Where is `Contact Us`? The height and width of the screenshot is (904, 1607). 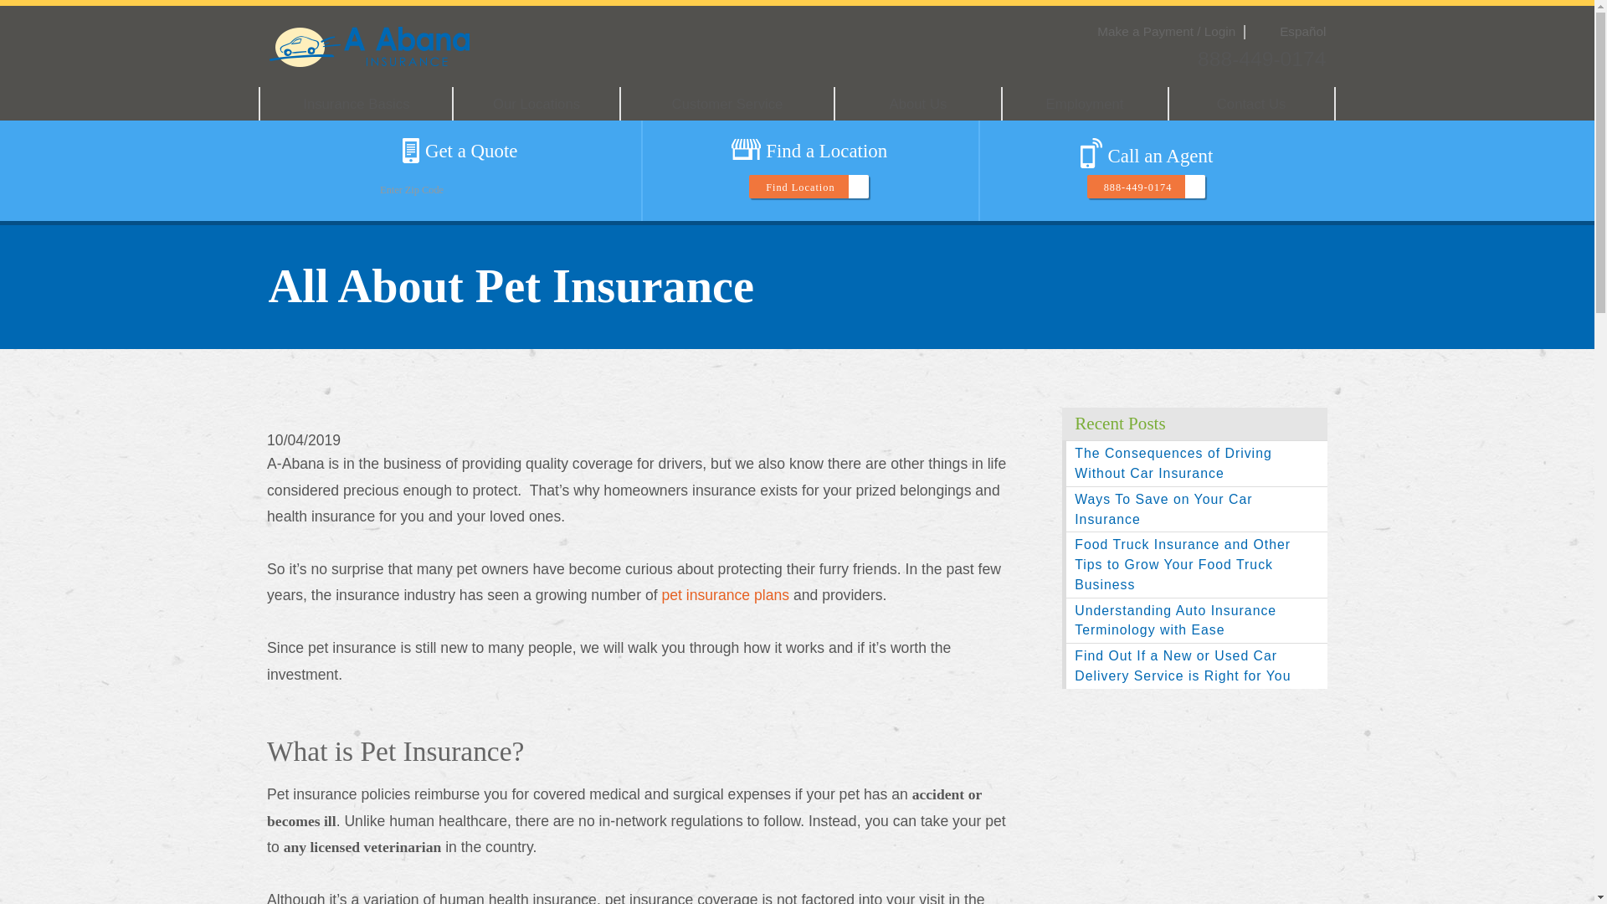
Contact Us is located at coordinates (1251, 103).